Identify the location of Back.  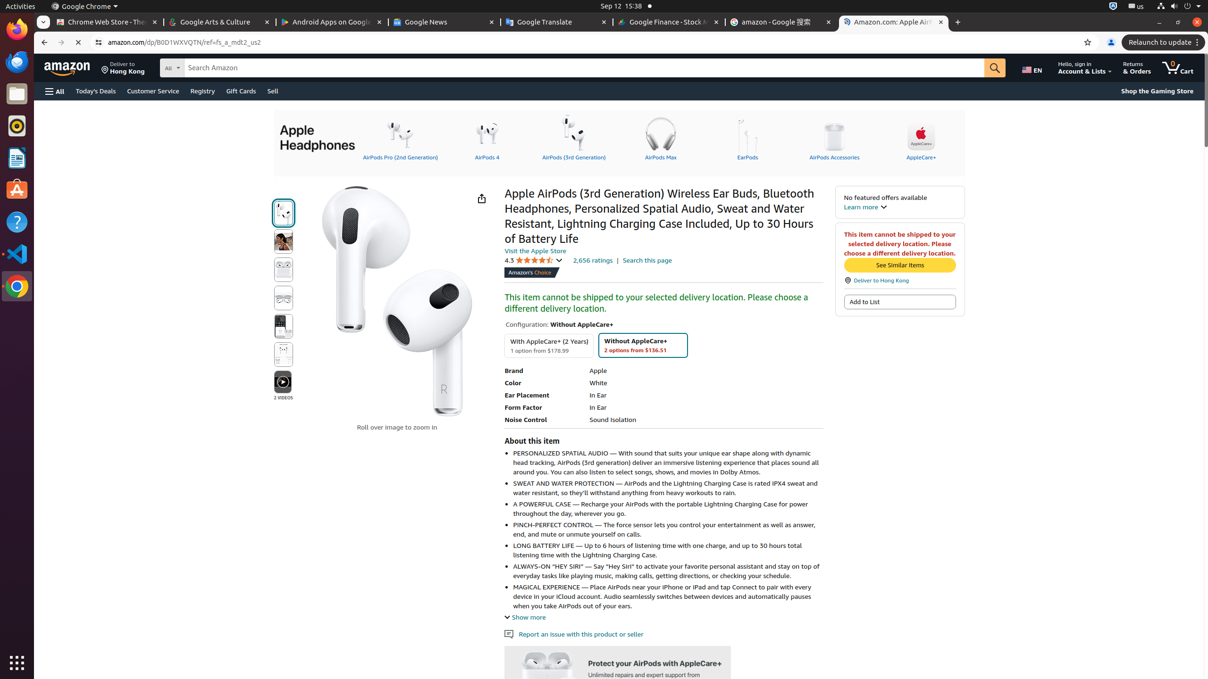
(43, 42).